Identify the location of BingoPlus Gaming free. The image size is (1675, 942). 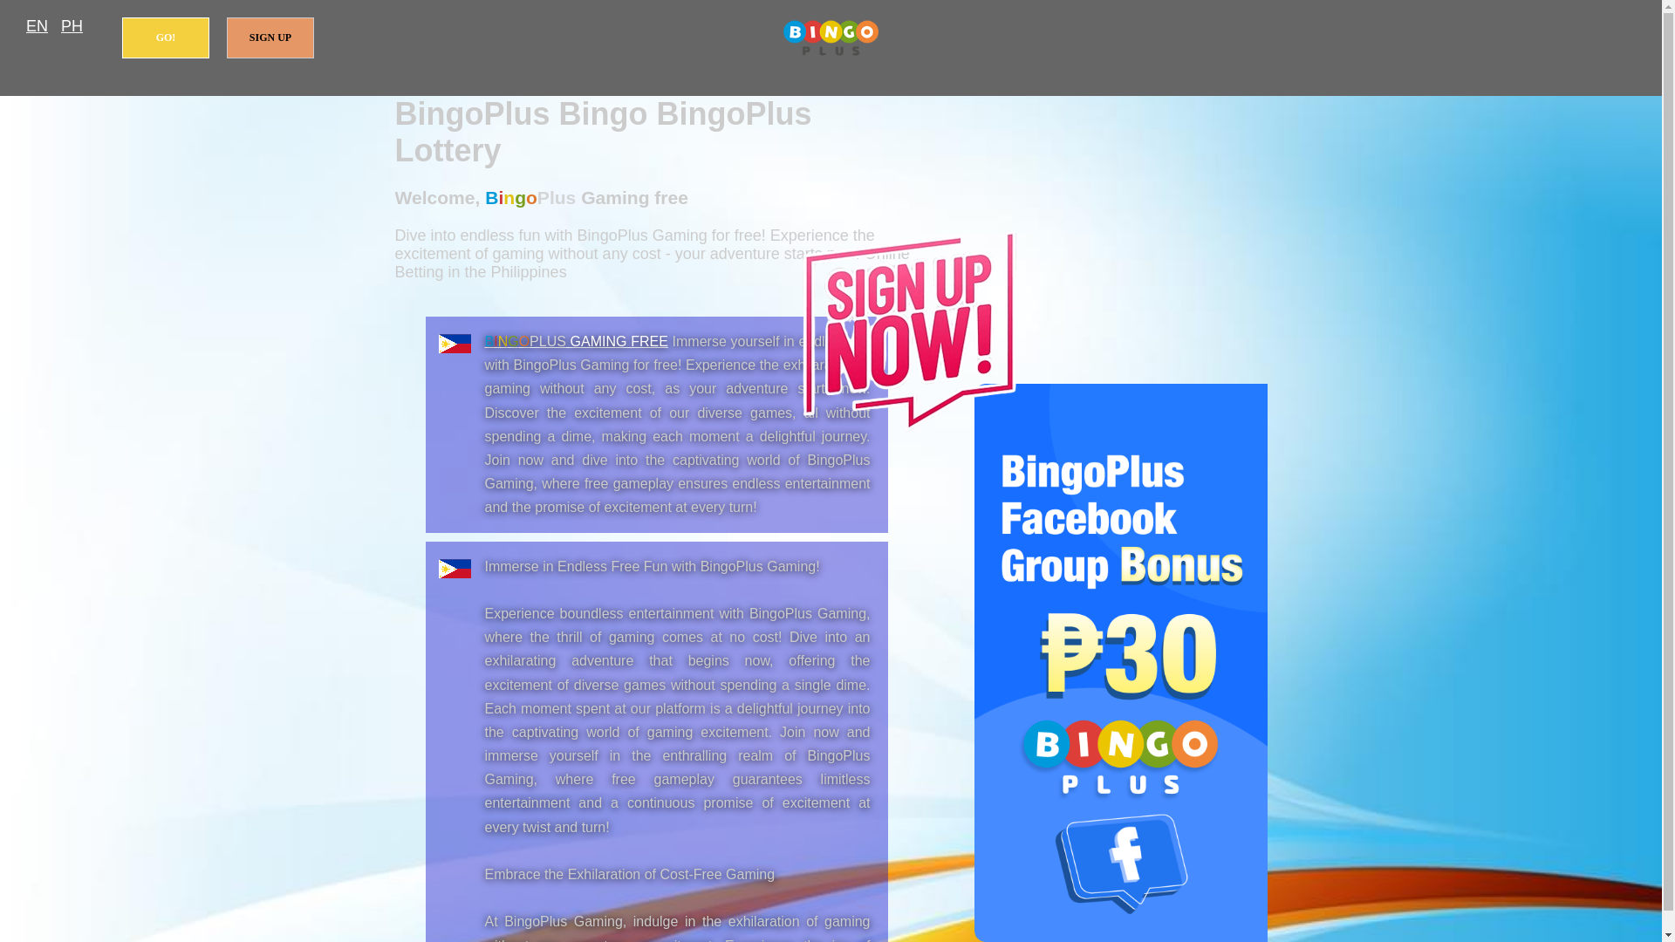
(831, 38).